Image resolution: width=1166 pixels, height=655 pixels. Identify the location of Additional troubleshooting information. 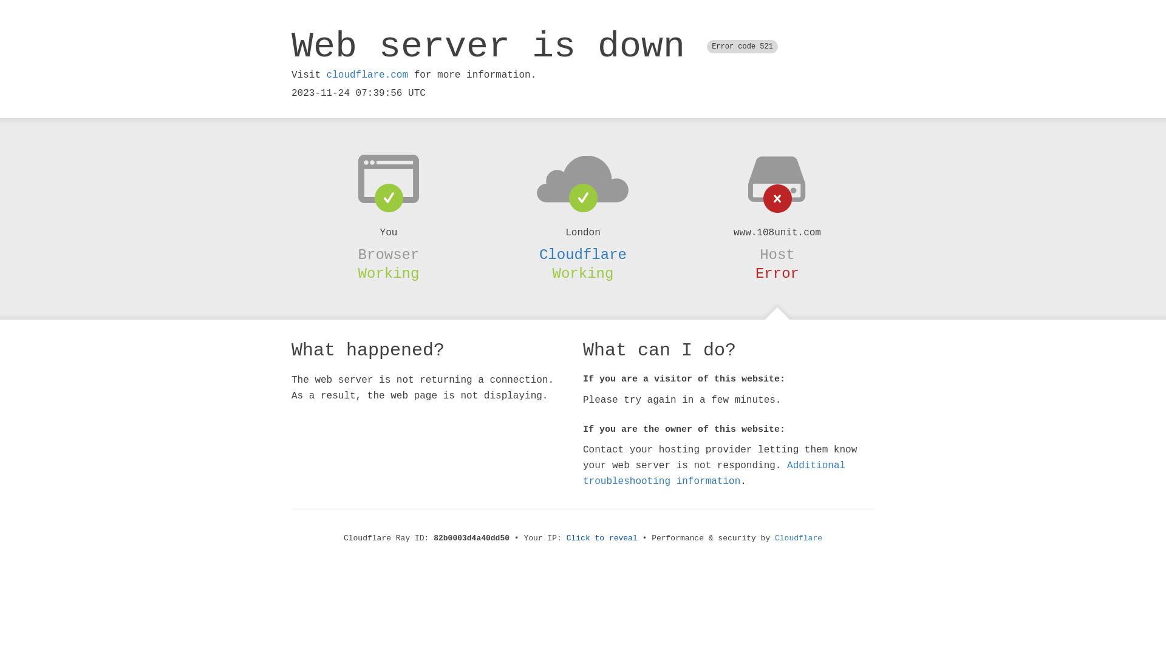
(714, 473).